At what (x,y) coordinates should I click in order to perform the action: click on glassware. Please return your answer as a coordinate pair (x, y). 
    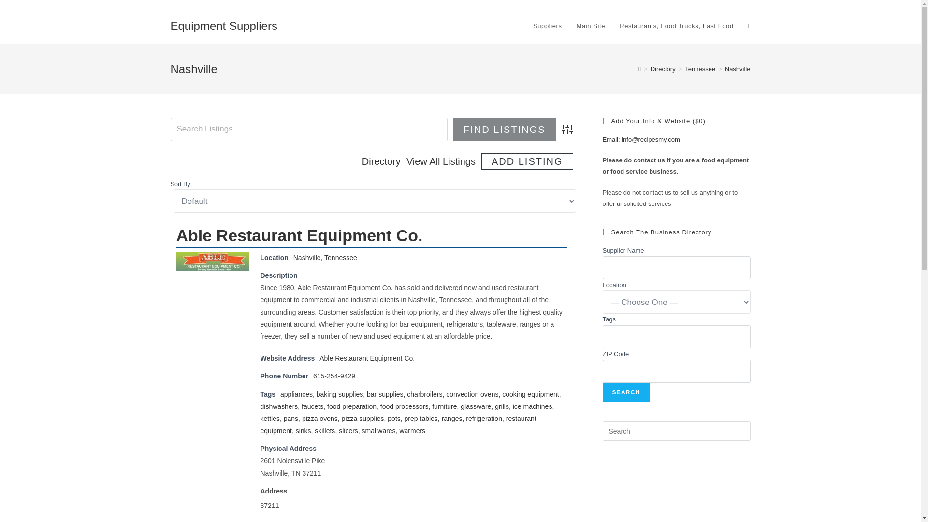
    Looking at the image, I should click on (476, 406).